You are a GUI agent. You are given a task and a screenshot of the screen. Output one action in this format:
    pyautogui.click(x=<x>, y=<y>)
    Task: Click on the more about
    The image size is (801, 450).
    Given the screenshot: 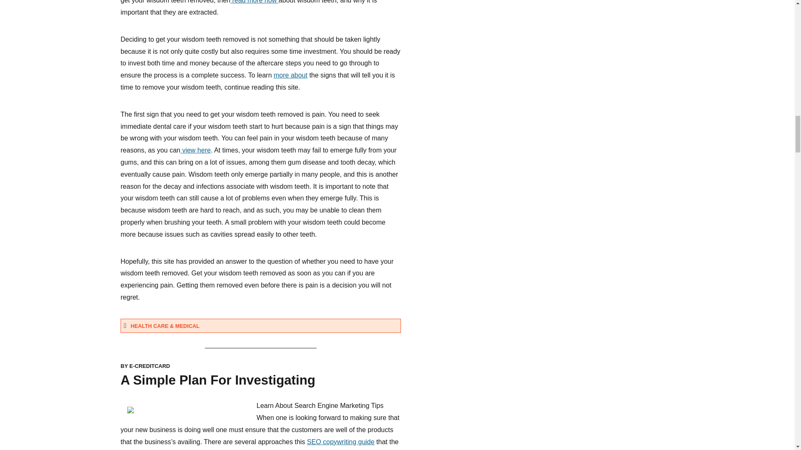 What is the action you would take?
    pyautogui.click(x=290, y=75)
    